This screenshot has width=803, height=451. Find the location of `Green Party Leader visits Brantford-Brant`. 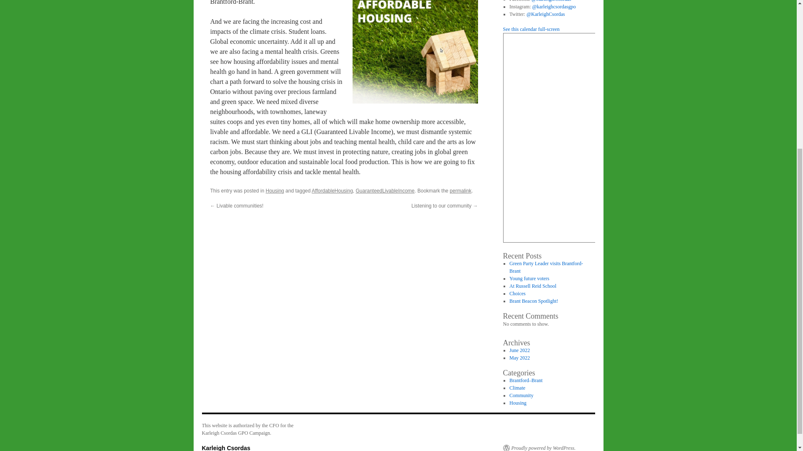

Green Party Leader visits Brantford-Brant is located at coordinates (546, 267).